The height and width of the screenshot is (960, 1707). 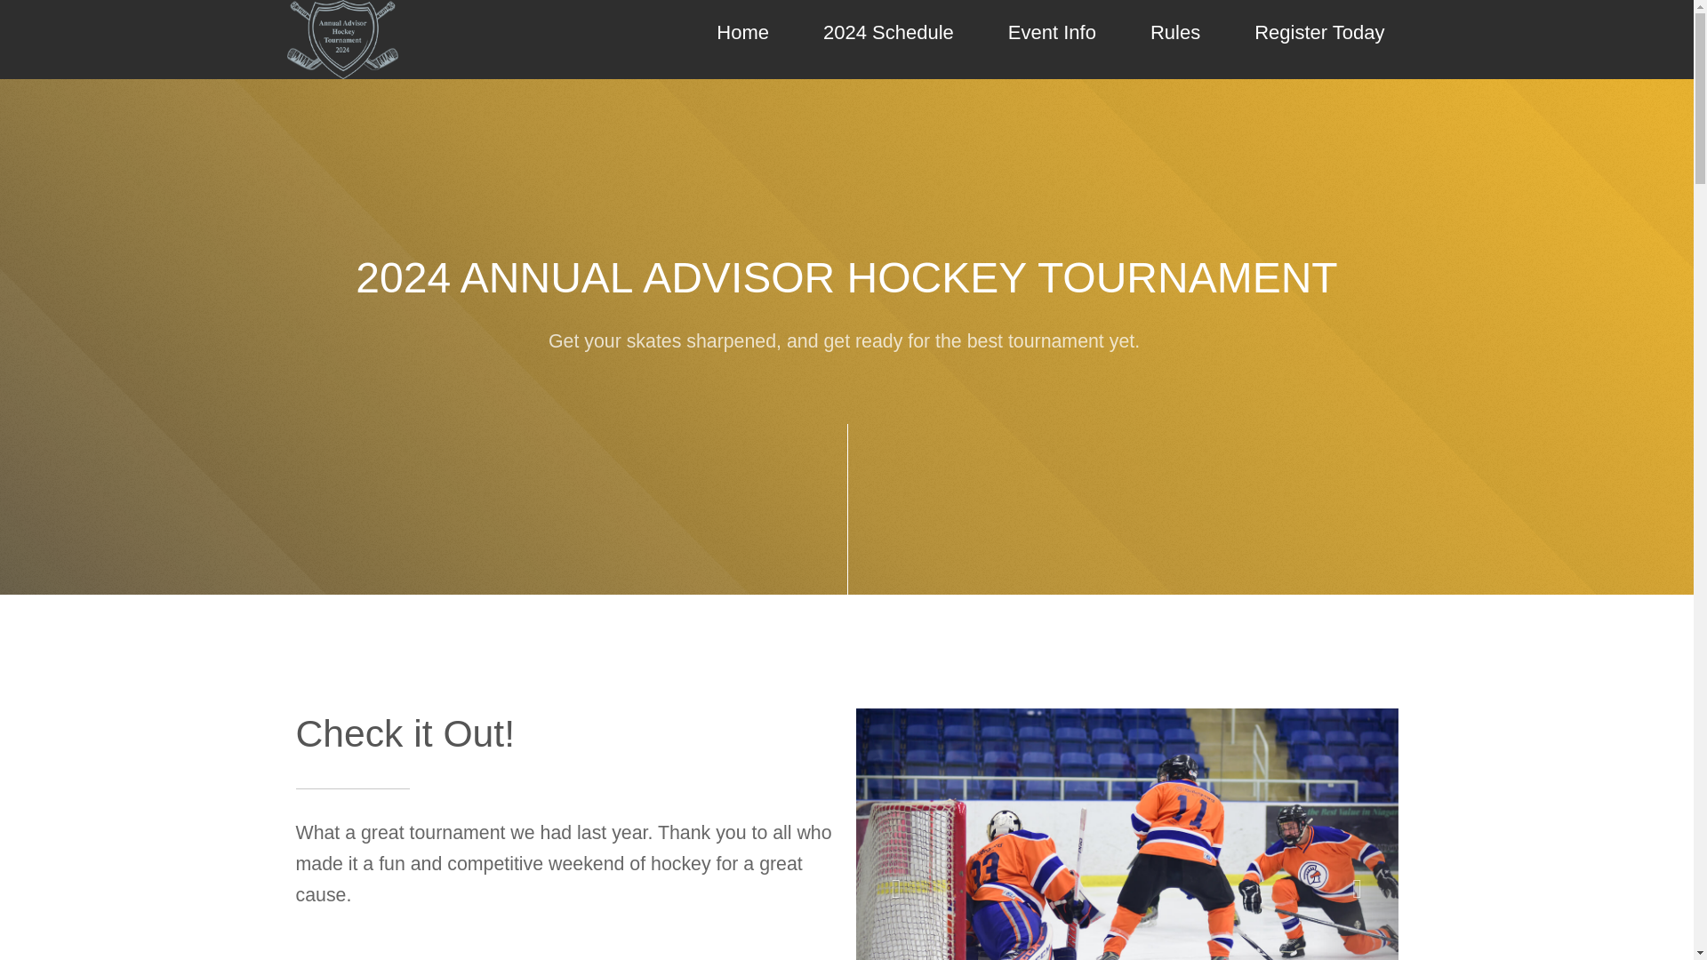 What do you see at coordinates (1052, 39) in the screenshot?
I see `Event Info` at bounding box center [1052, 39].